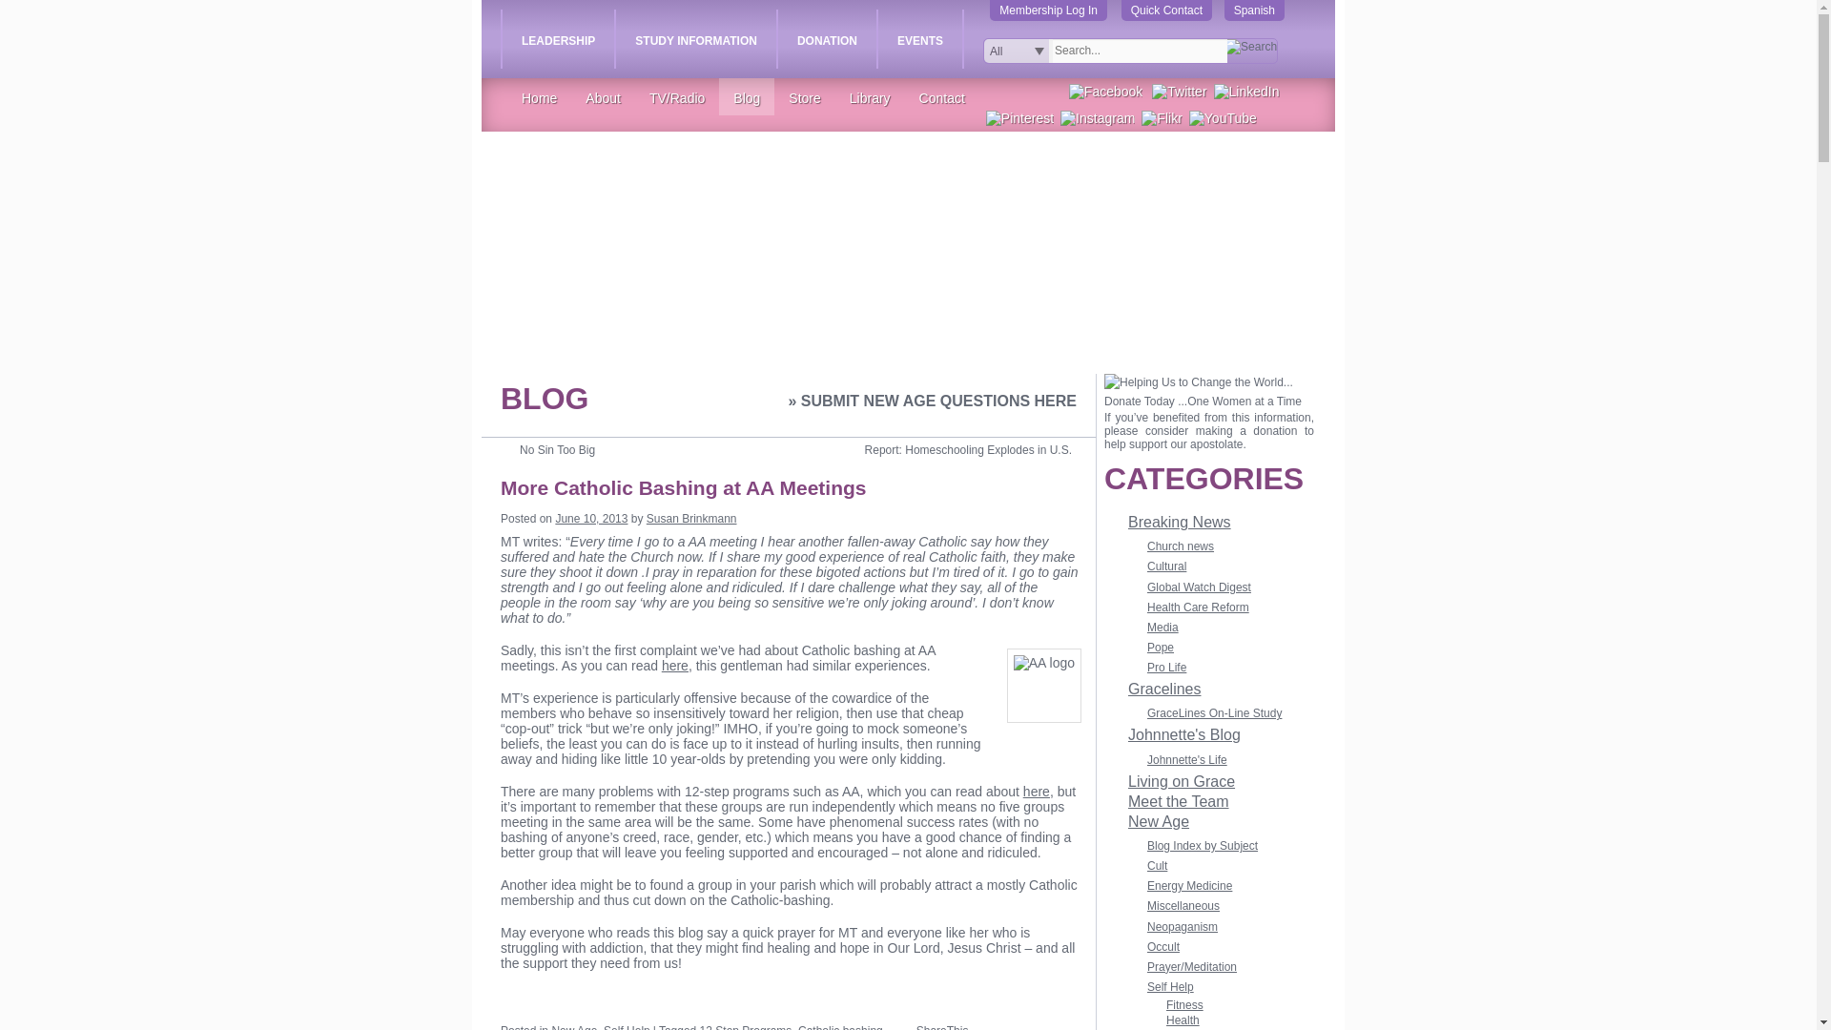 The image size is (1831, 1030). Describe the element at coordinates (1255, 10) in the screenshot. I see `Spanish` at that location.